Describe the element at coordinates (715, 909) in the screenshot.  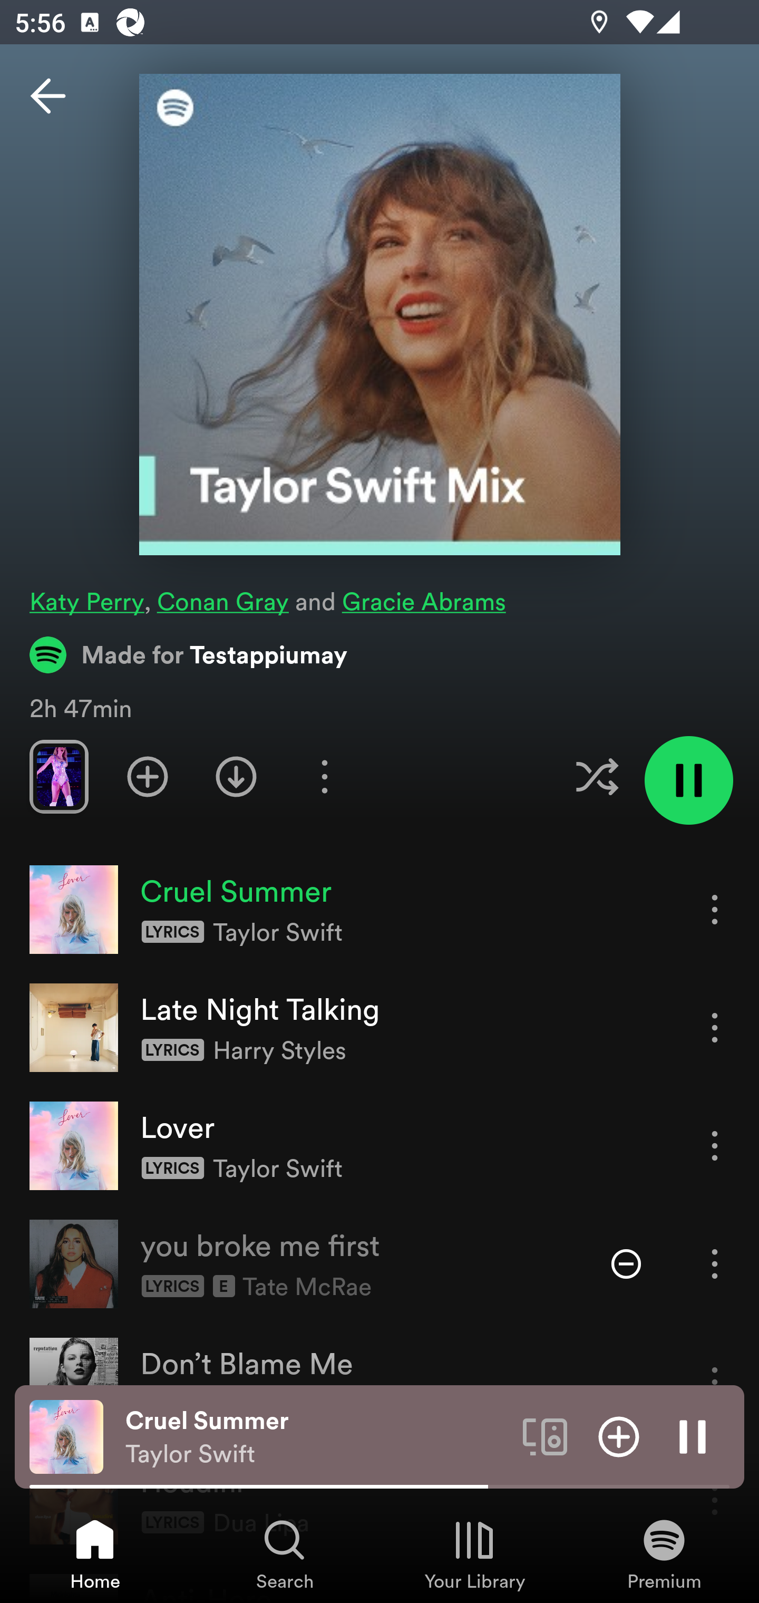
I see `More options for song Cruel Summer` at that location.